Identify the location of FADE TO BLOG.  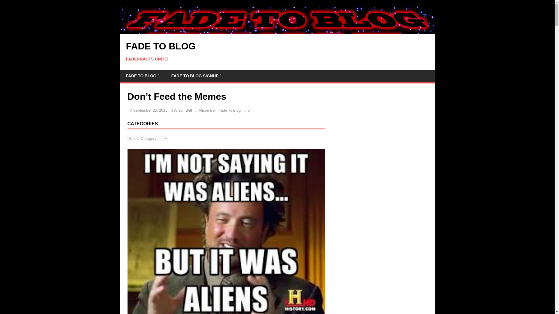
(142, 76).